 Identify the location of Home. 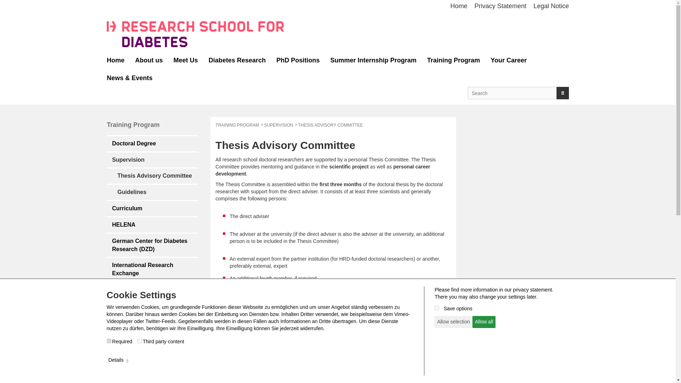
(459, 6).